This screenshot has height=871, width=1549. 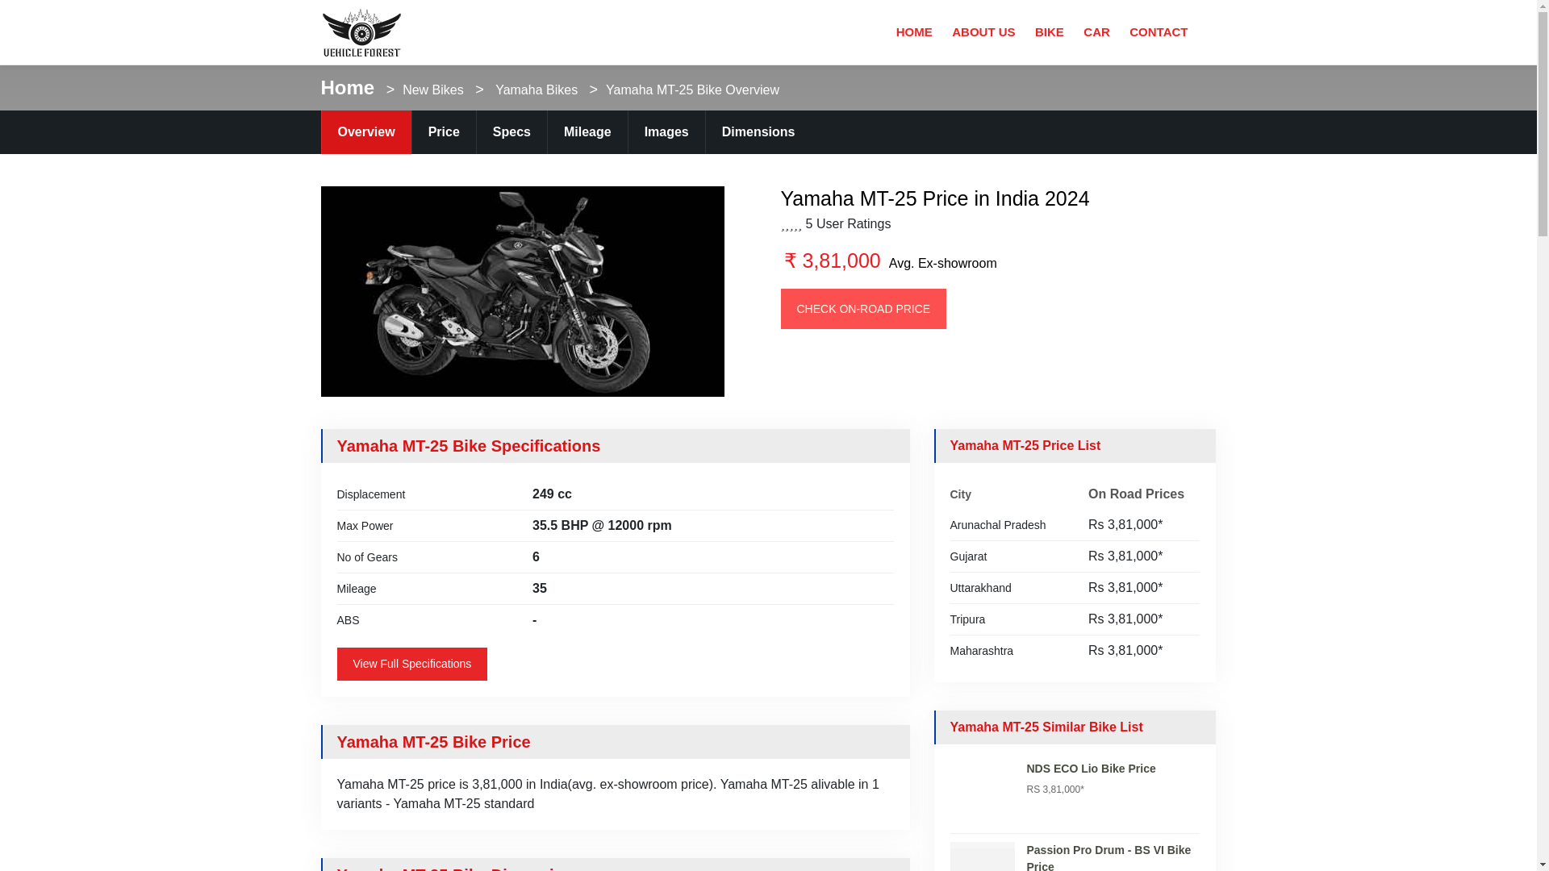 I want to click on Contact, so click(x=1159, y=32).